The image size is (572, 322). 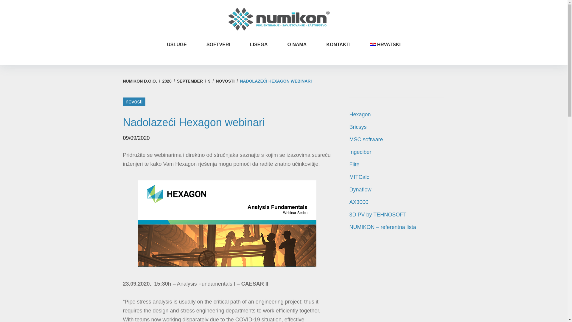 I want to click on KONTAKTI, so click(x=338, y=44).